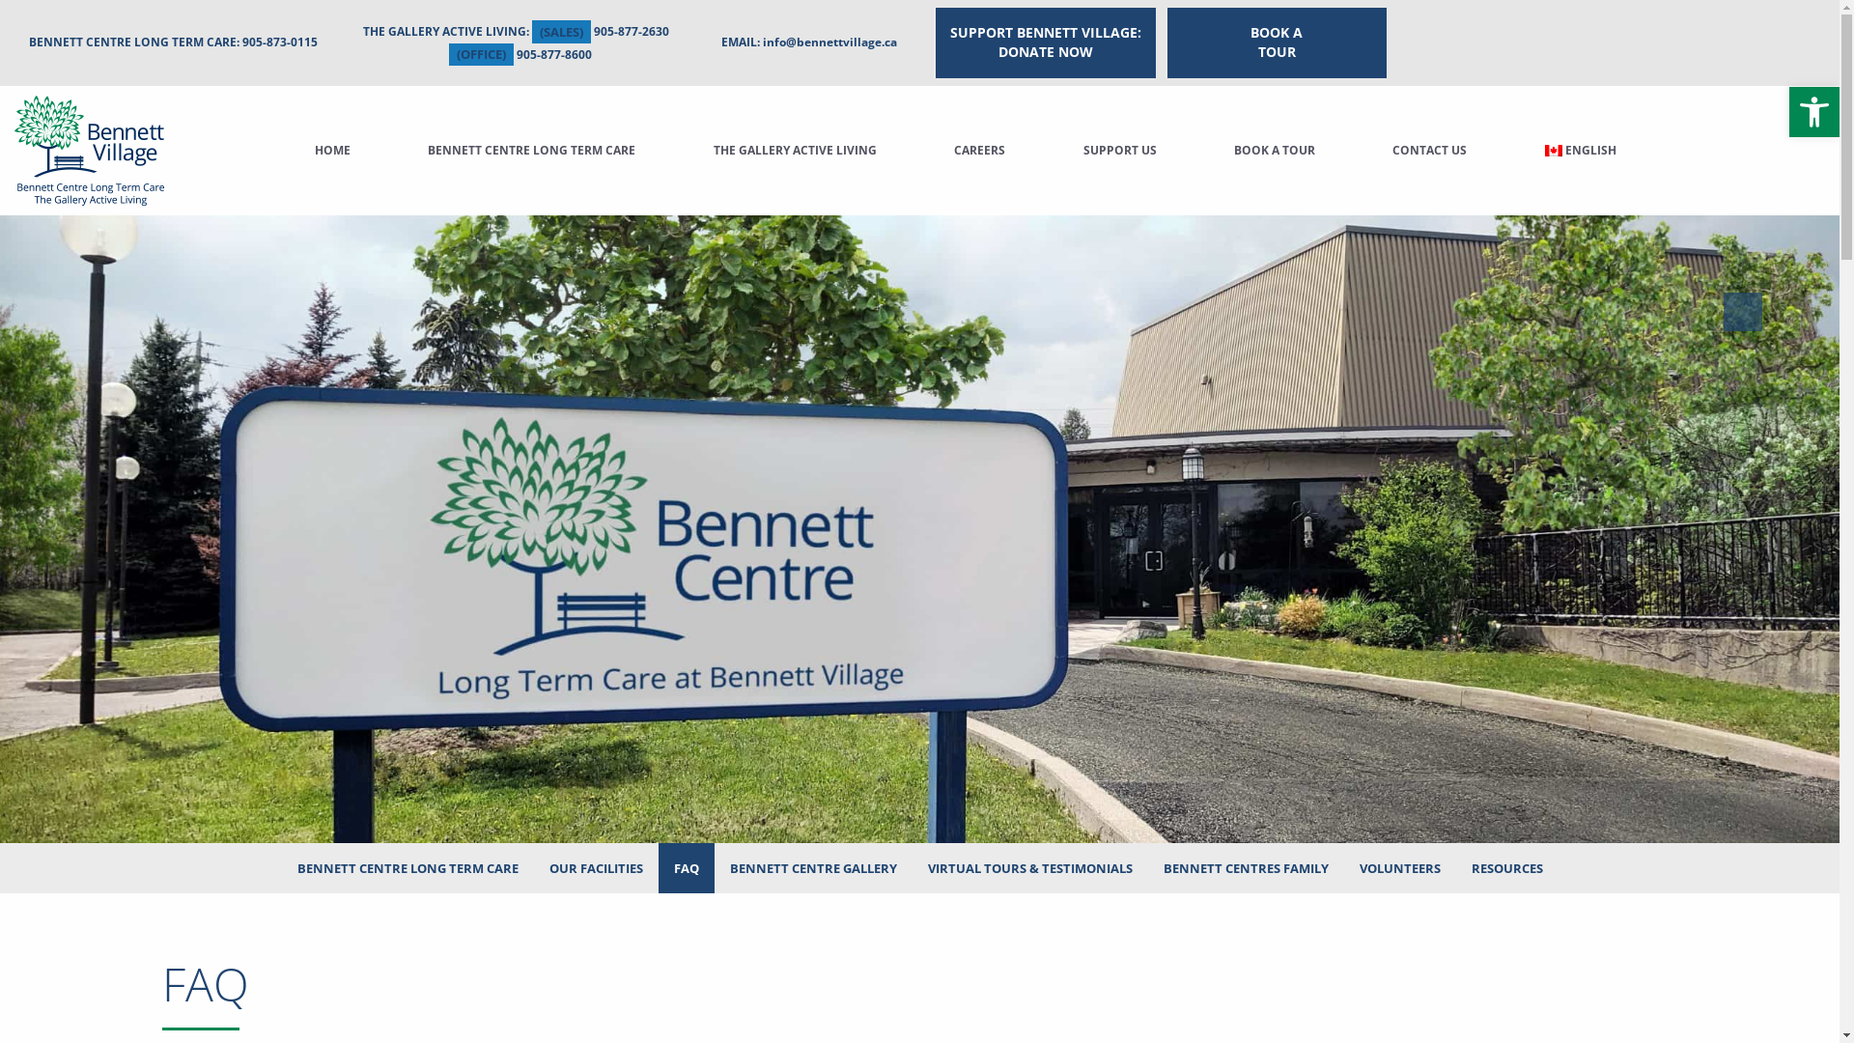  What do you see at coordinates (1582, 151) in the screenshot?
I see `ENGLISH` at bounding box center [1582, 151].